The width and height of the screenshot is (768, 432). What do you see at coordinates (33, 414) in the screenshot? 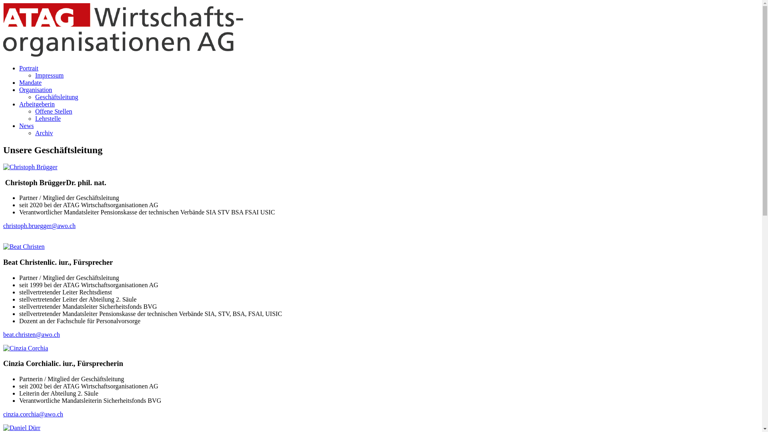
I see `cinzia.corchia@awo.ch` at bounding box center [33, 414].